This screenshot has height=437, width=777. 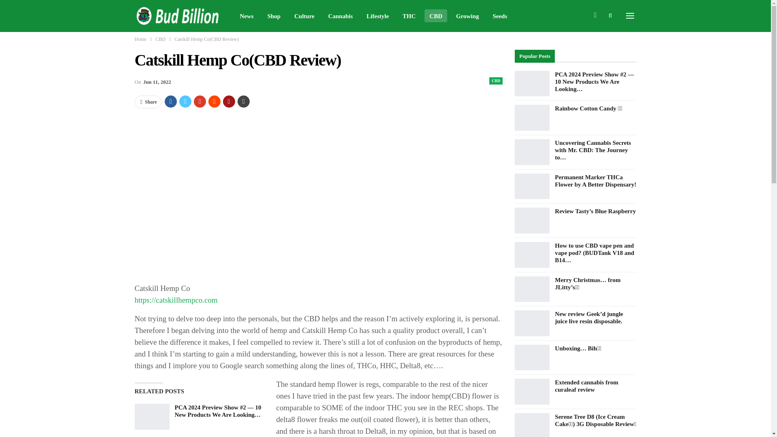 What do you see at coordinates (304, 15) in the screenshot?
I see `Culture` at bounding box center [304, 15].